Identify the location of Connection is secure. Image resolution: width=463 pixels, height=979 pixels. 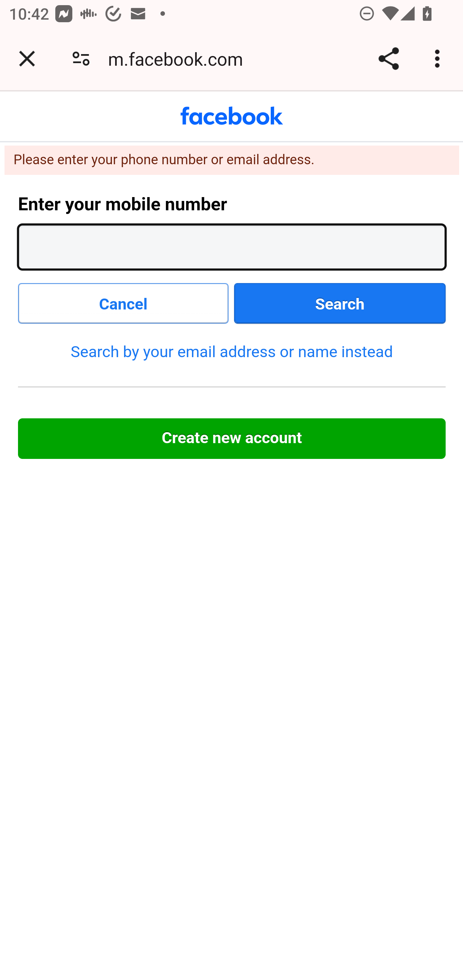
(81, 59).